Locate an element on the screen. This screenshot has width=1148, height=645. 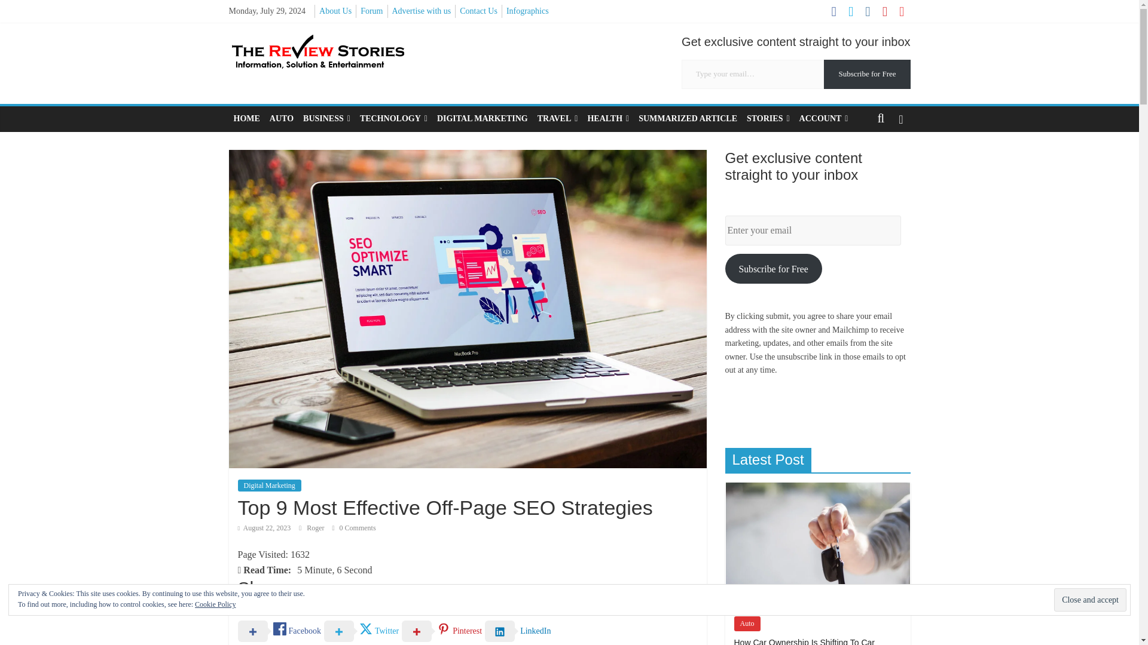
Roger is located at coordinates (316, 528).